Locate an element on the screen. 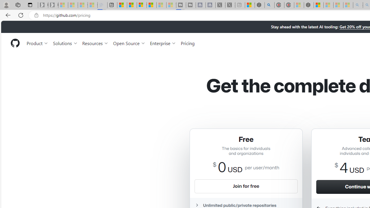 The height and width of the screenshot is (208, 370). Product is located at coordinates (38, 43).